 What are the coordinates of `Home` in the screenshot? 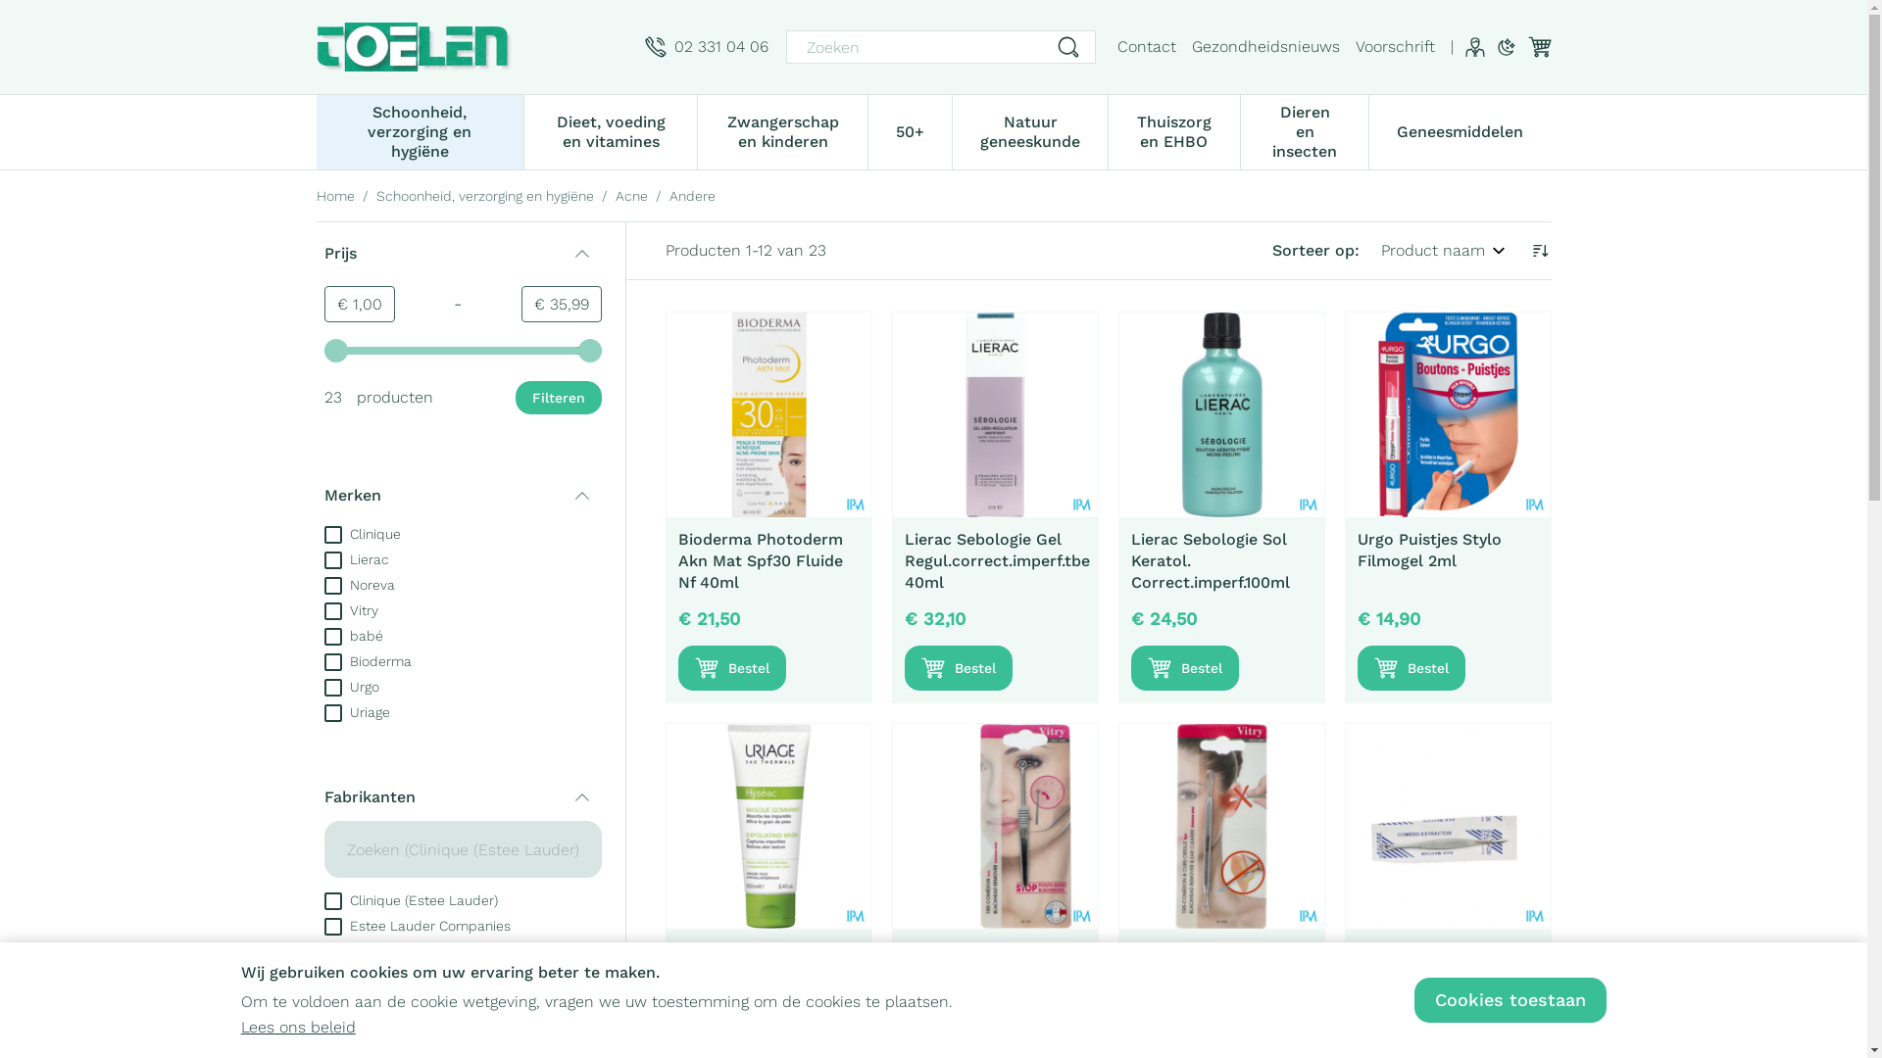 It's located at (335, 196).